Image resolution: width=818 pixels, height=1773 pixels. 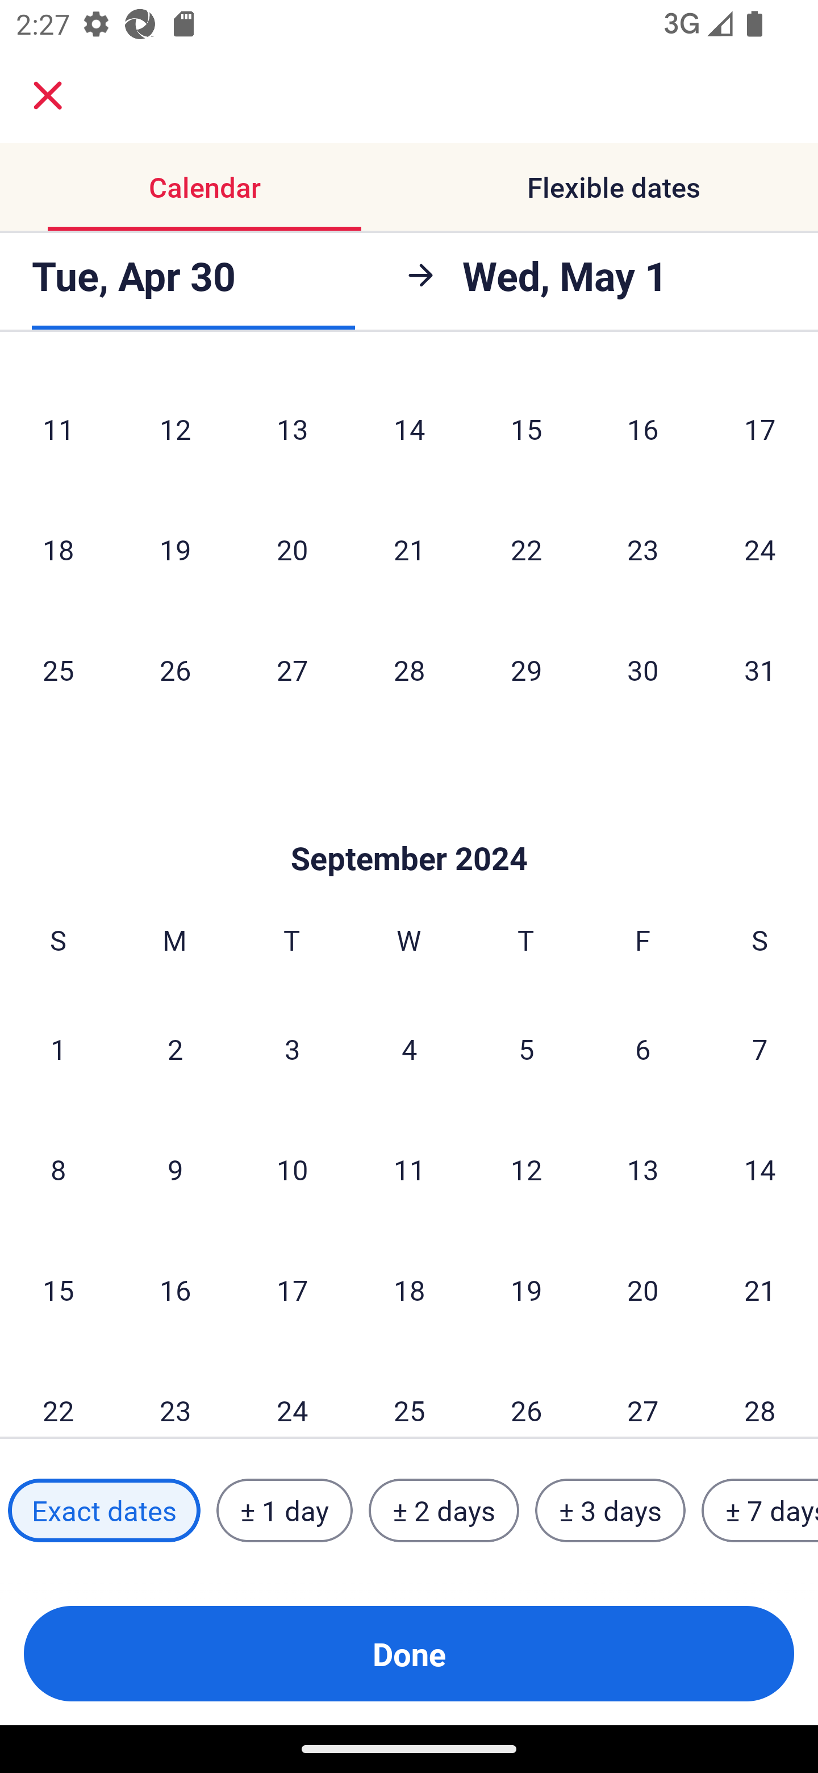 I want to click on close., so click(x=48, y=95).